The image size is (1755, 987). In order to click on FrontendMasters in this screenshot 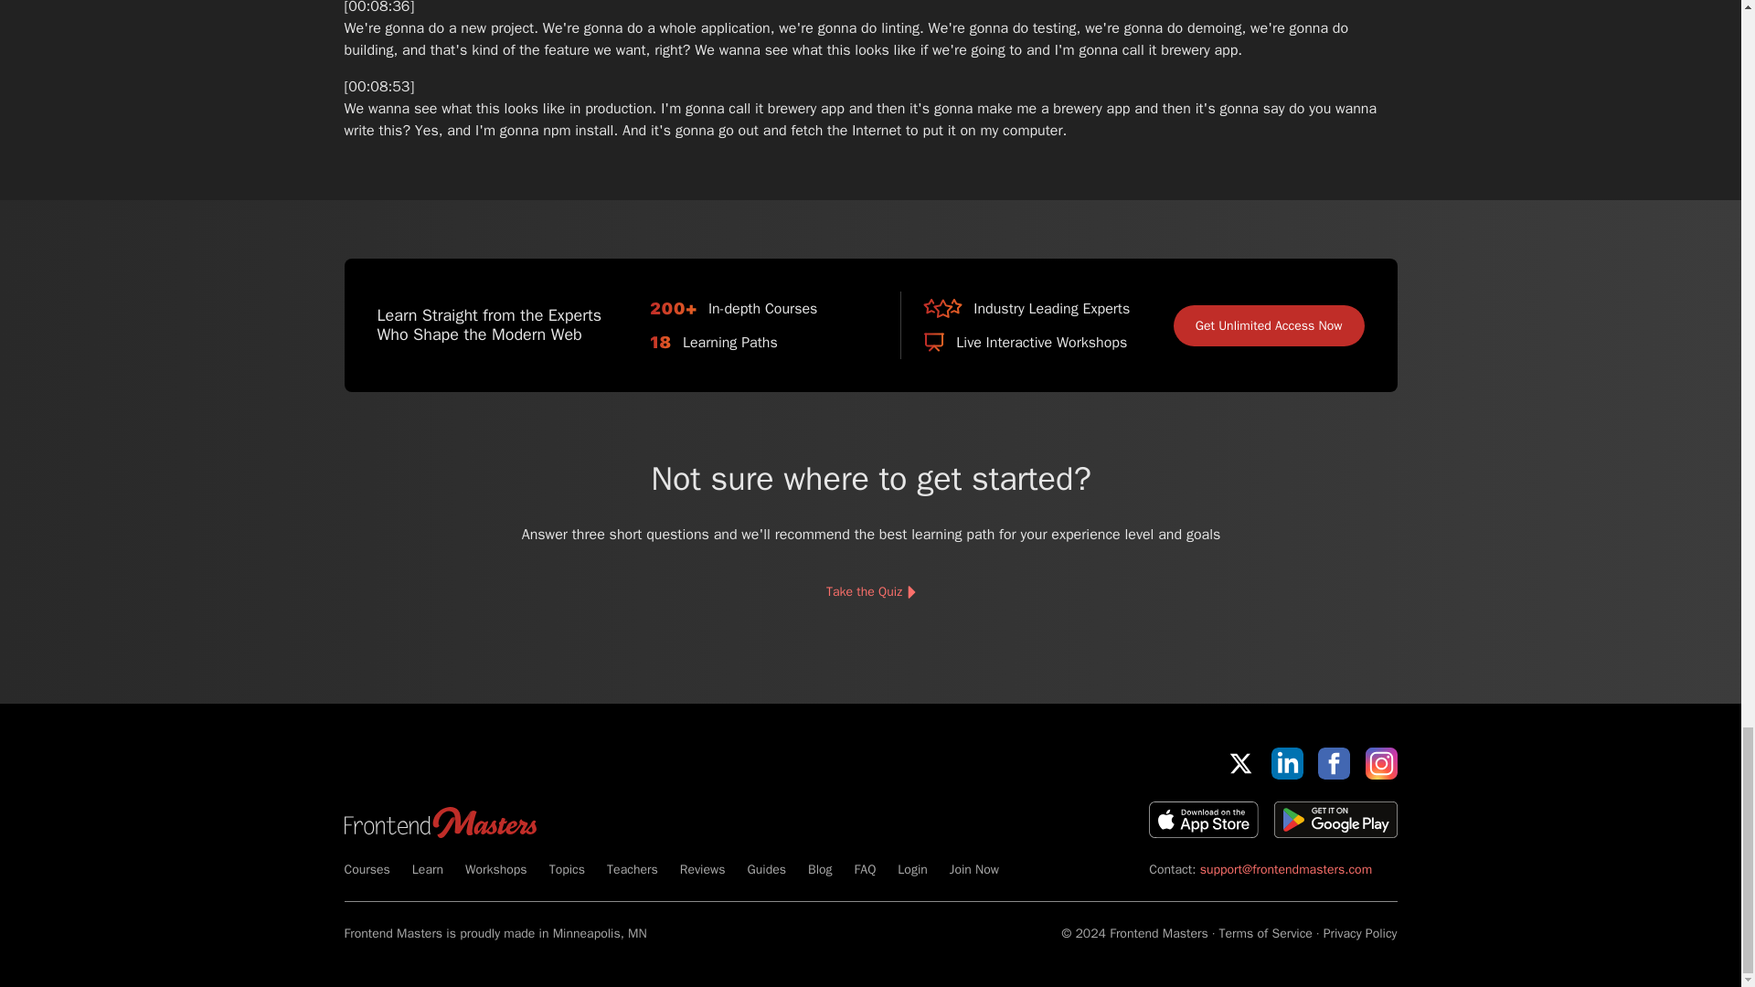, I will do `click(439, 822)`.